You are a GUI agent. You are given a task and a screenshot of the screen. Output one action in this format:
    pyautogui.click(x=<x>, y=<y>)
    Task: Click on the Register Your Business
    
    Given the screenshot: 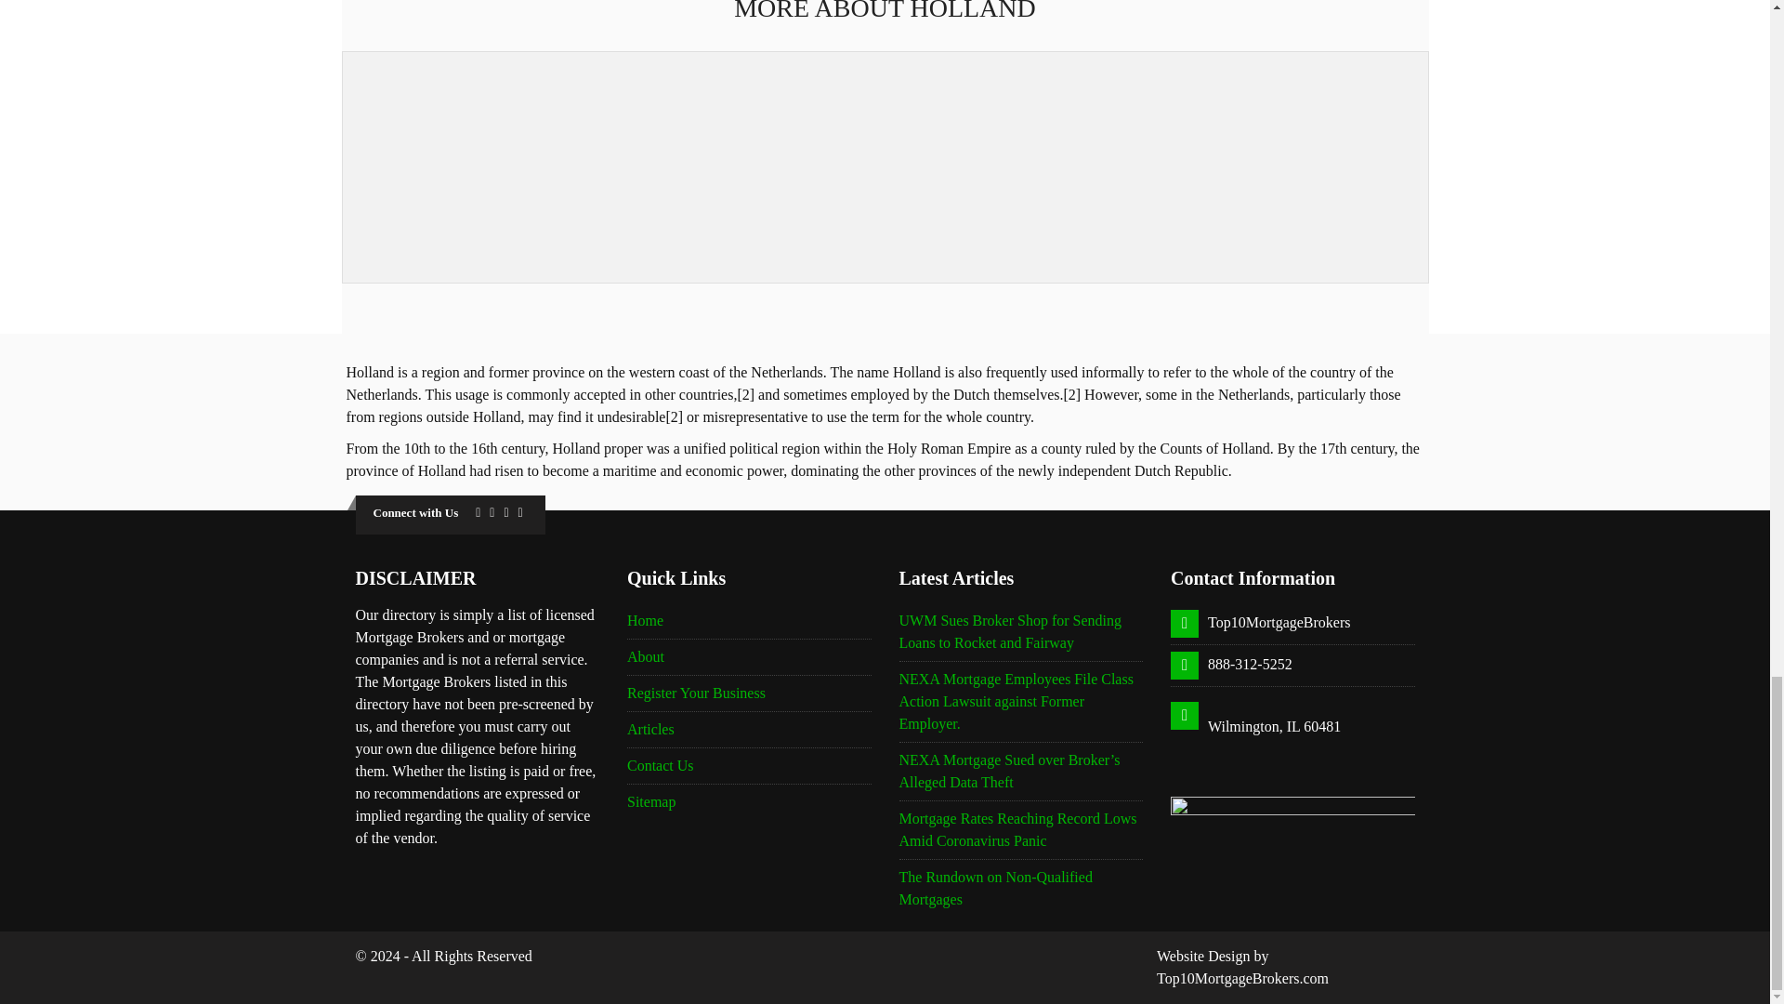 What is the action you would take?
    pyautogui.click(x=696, y=692)
    